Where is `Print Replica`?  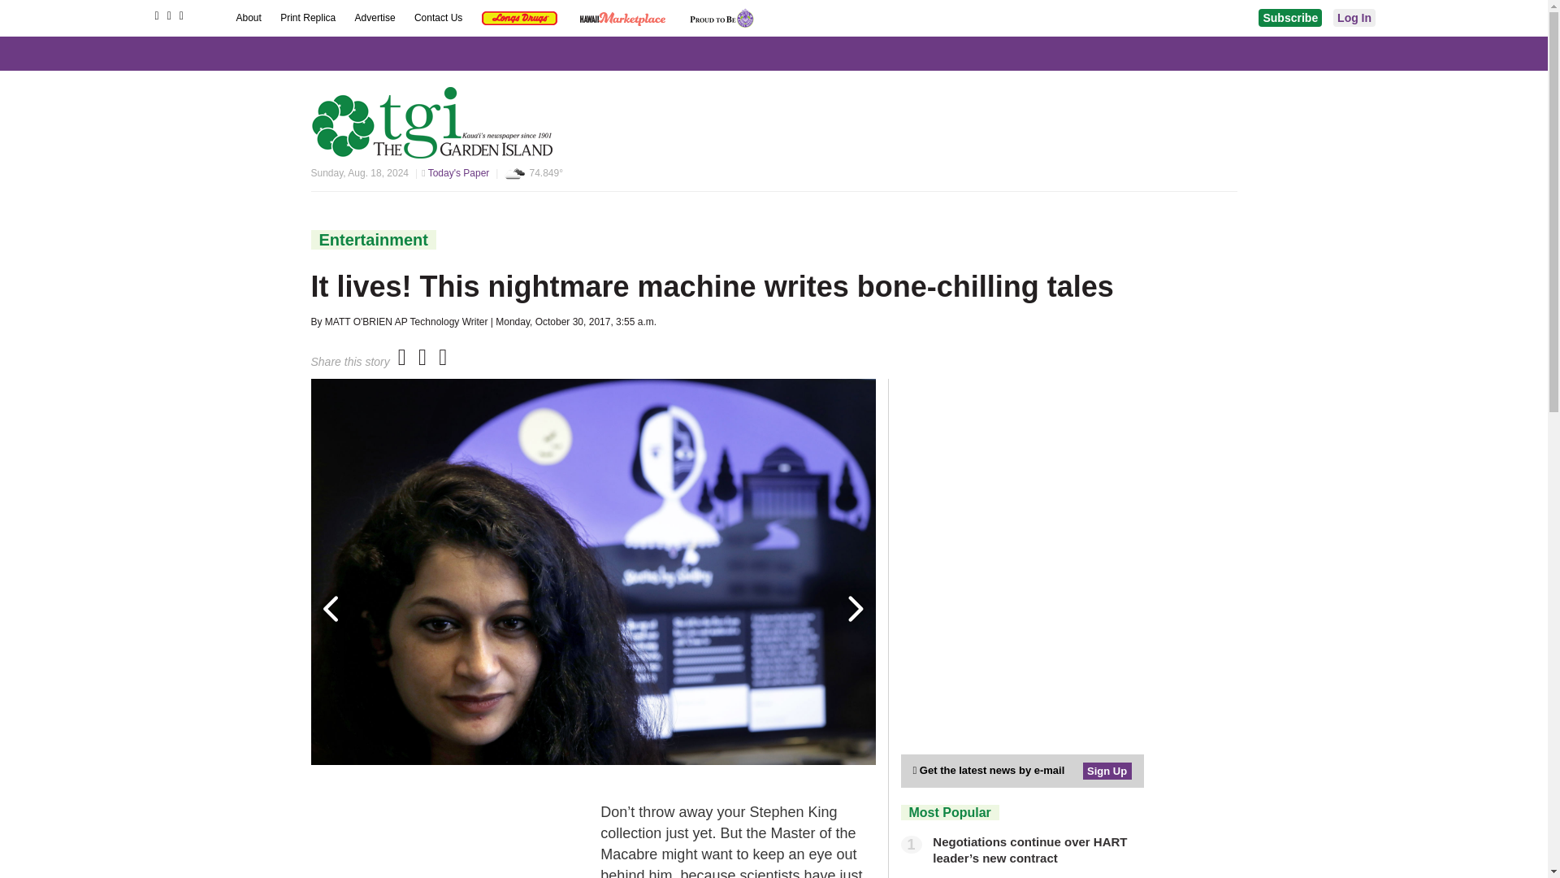 Print Replica is located at coordinates (309, 18).